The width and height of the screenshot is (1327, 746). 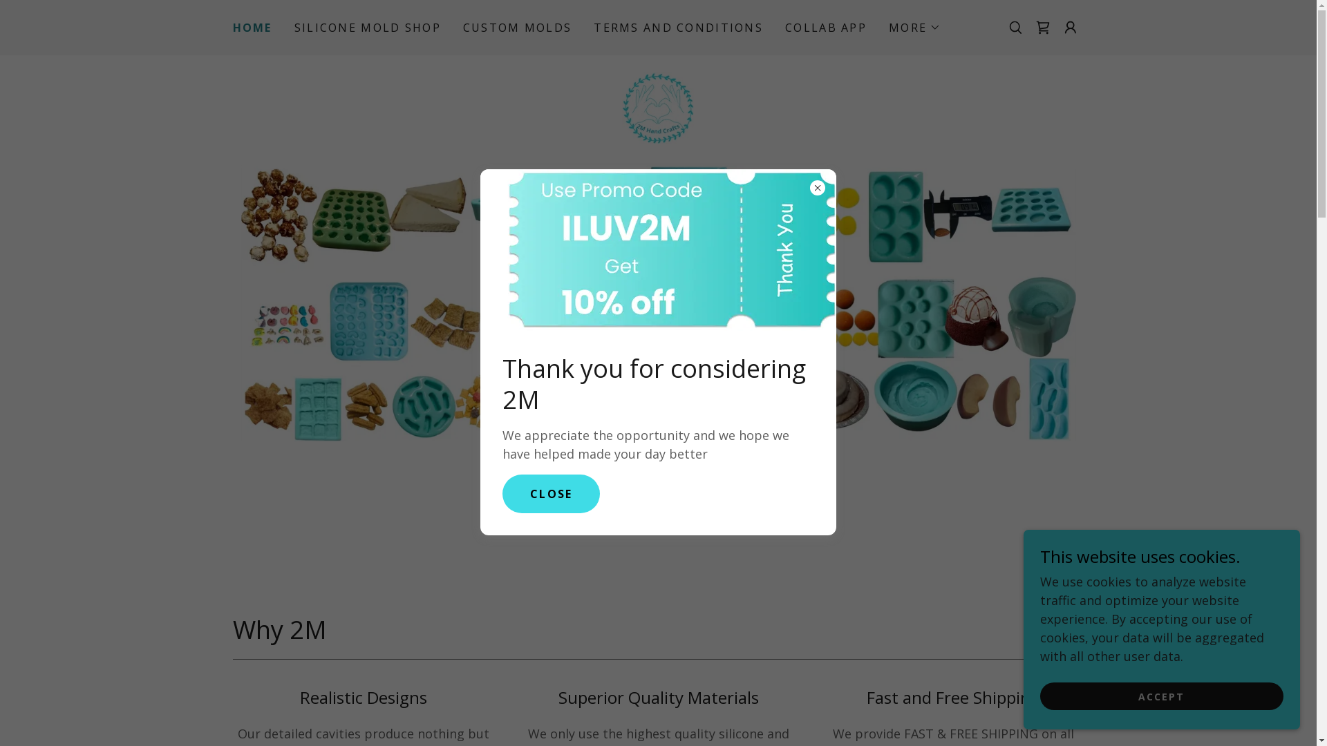 What do you see at coordinates (1162, 696) in the screenshot?
I see `ACCEPT` at bounding box center [1162, 696].